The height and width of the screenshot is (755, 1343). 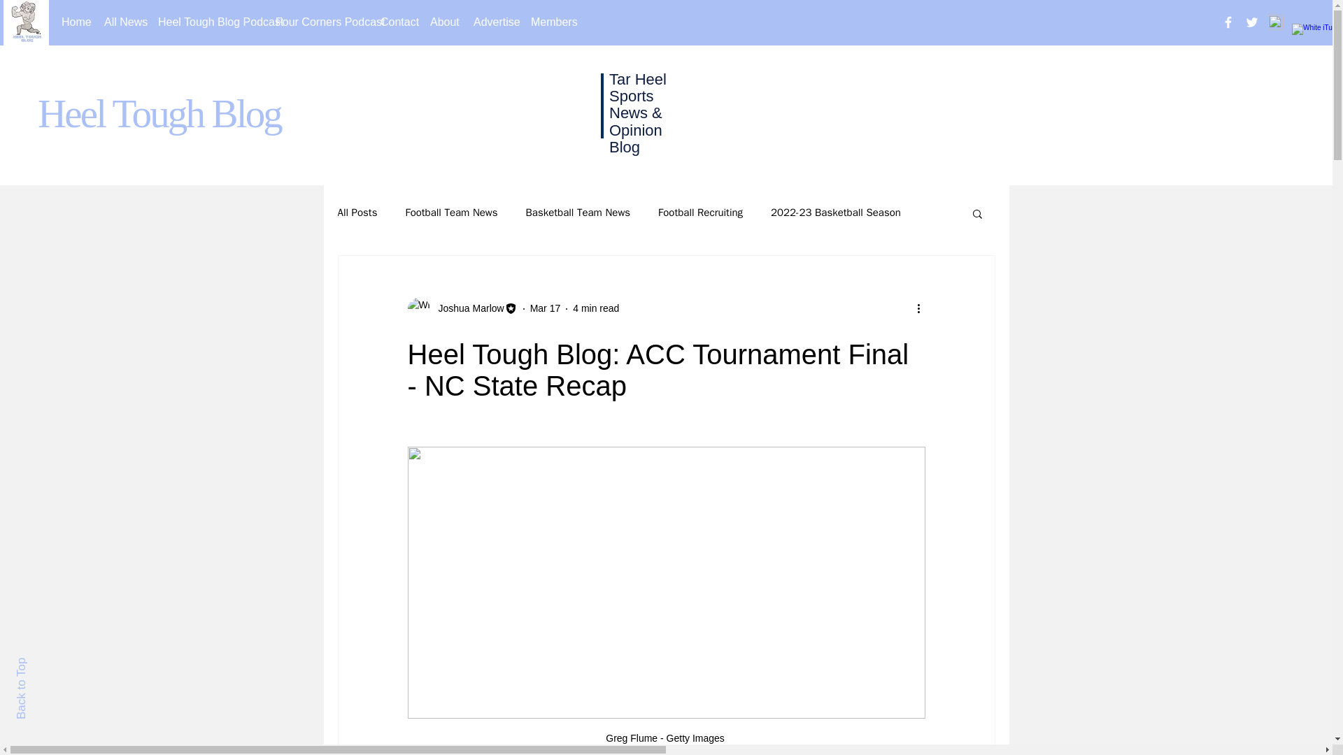 What do you see at coordinates (441, 22) in the screenshot?
I see `About` at bounding box center [441, 22].